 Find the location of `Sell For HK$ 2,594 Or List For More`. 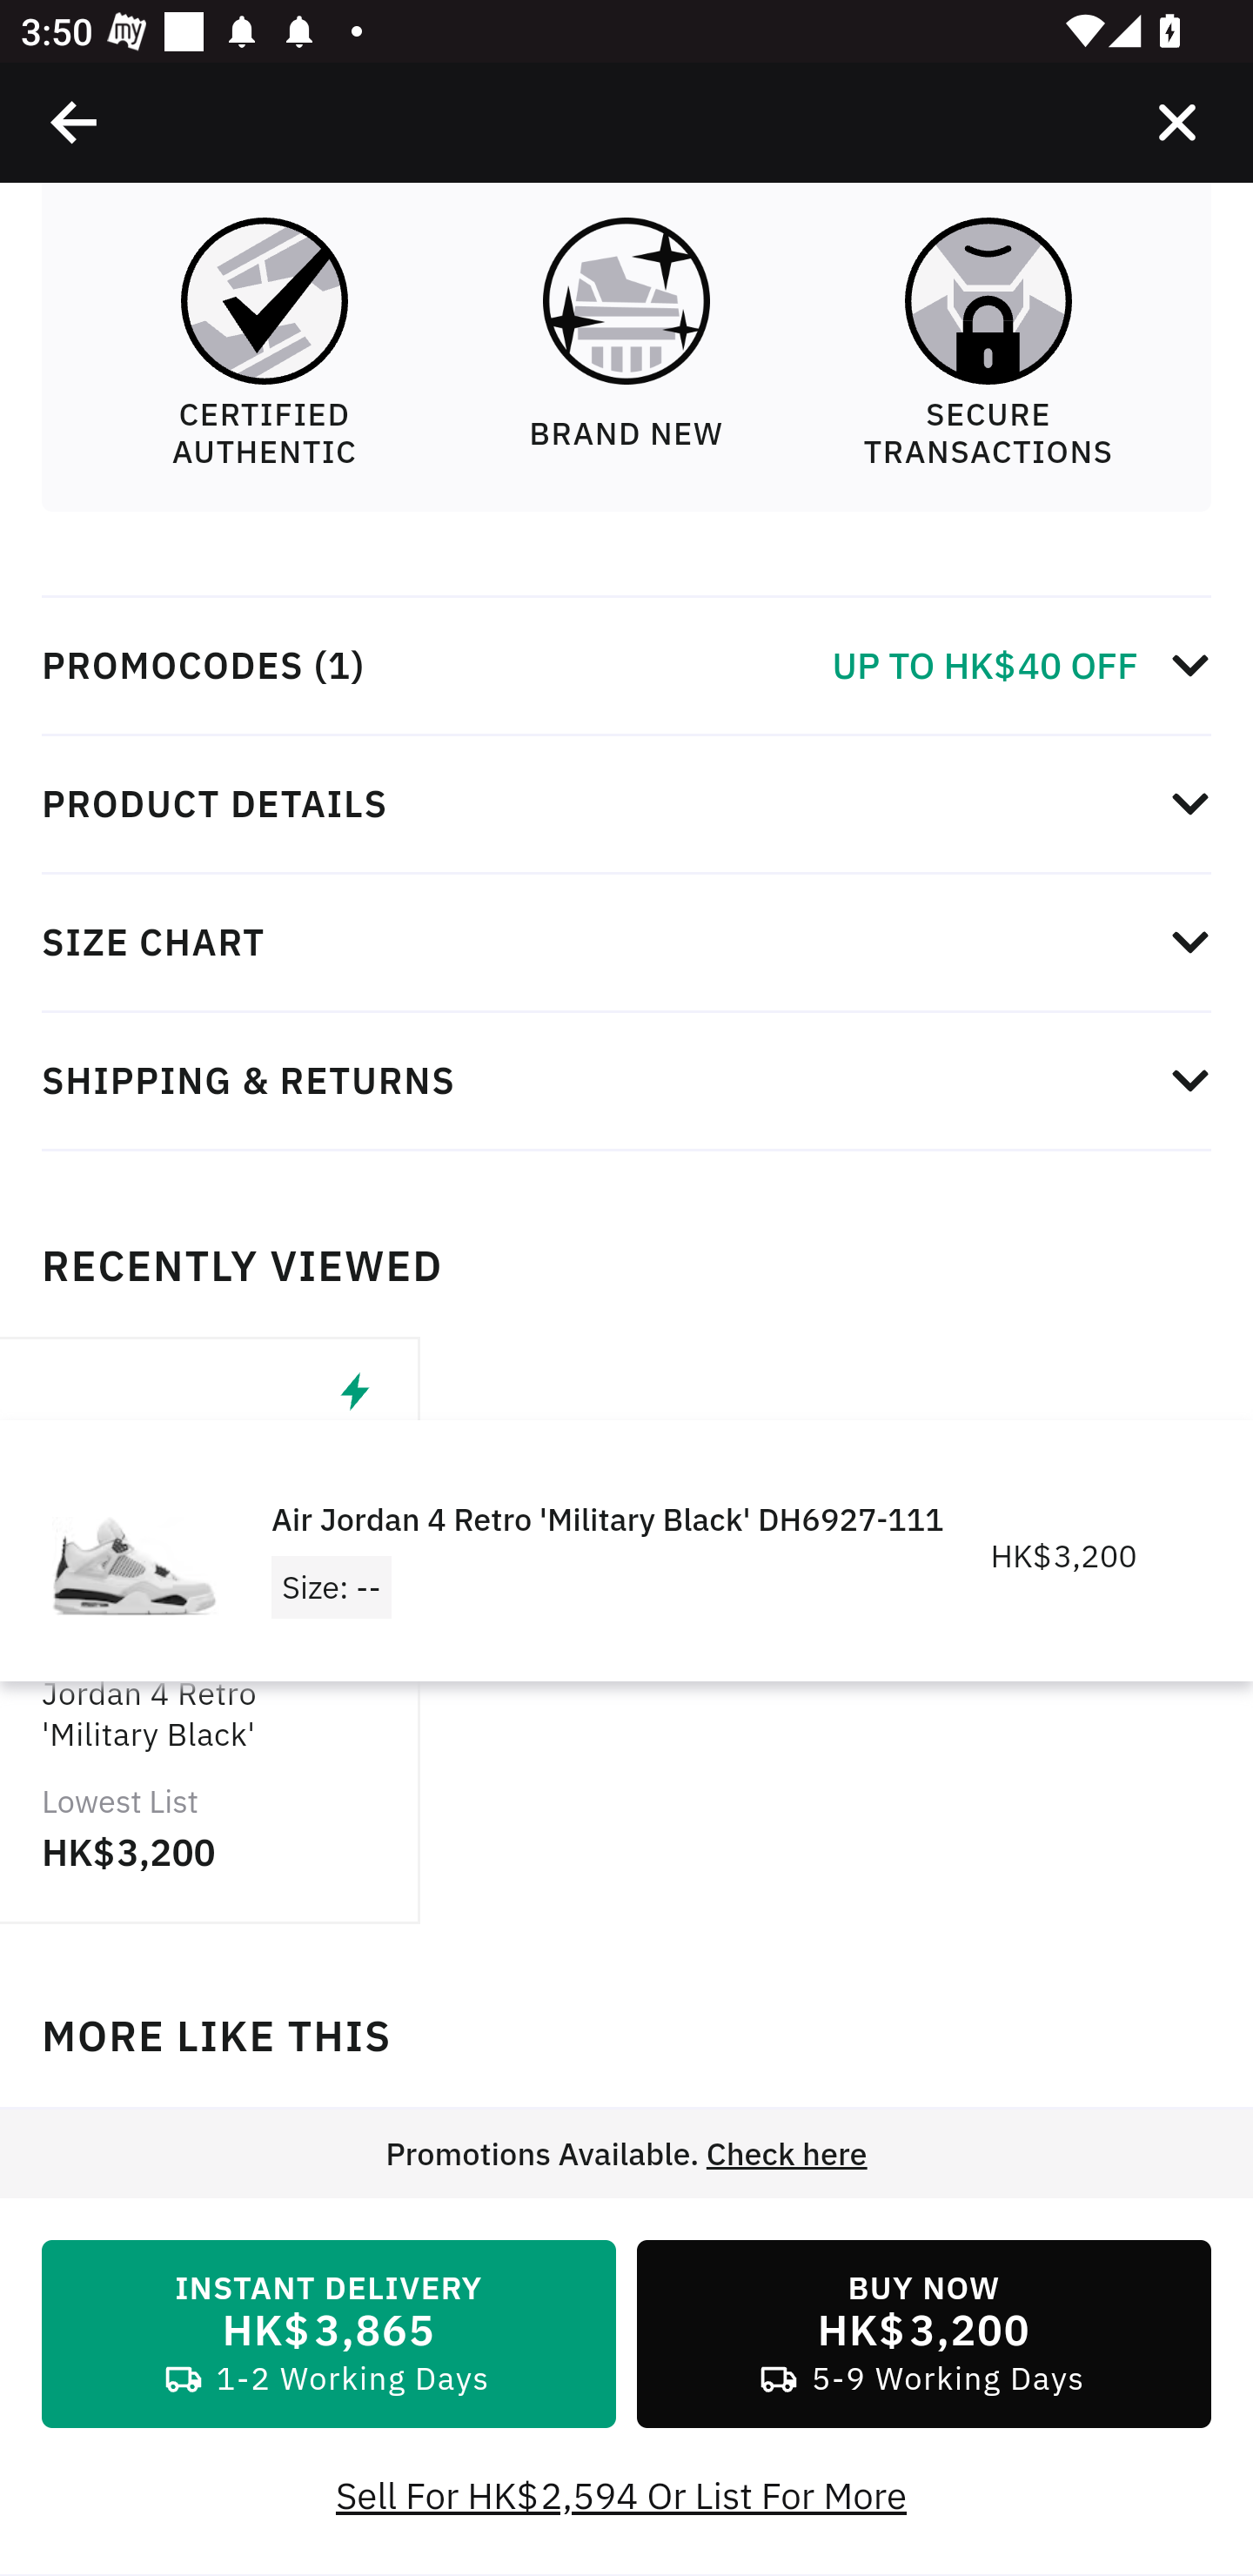

Sell For HK$ 2,594 Or List For More is located at coordinates (626, 2497).